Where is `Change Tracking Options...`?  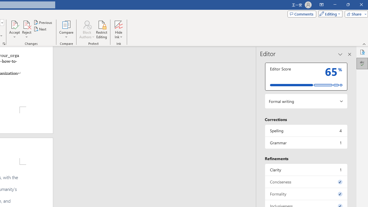
Change Tracking Options... is located at coordinates (4, 44).